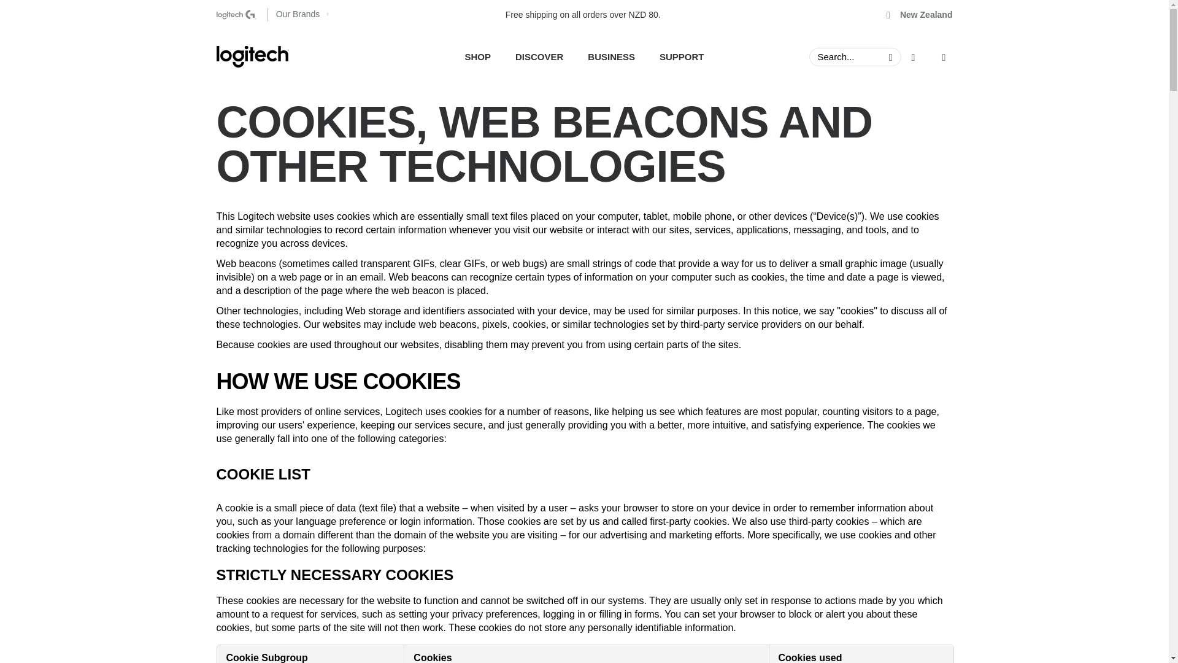 The width and height of the screenshot is (1178, 663). I want to click on Our Brands, so click(301, 15).